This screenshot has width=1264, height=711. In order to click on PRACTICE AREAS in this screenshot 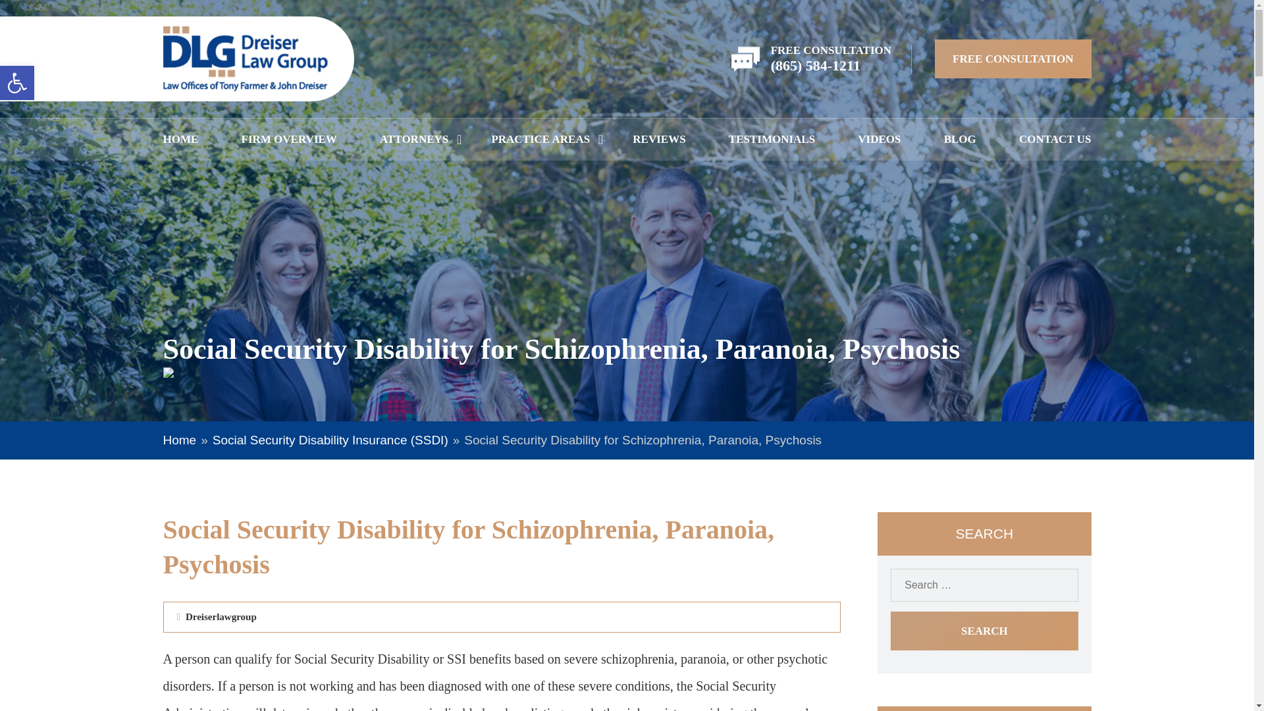, I will do `click(540, 140)`.